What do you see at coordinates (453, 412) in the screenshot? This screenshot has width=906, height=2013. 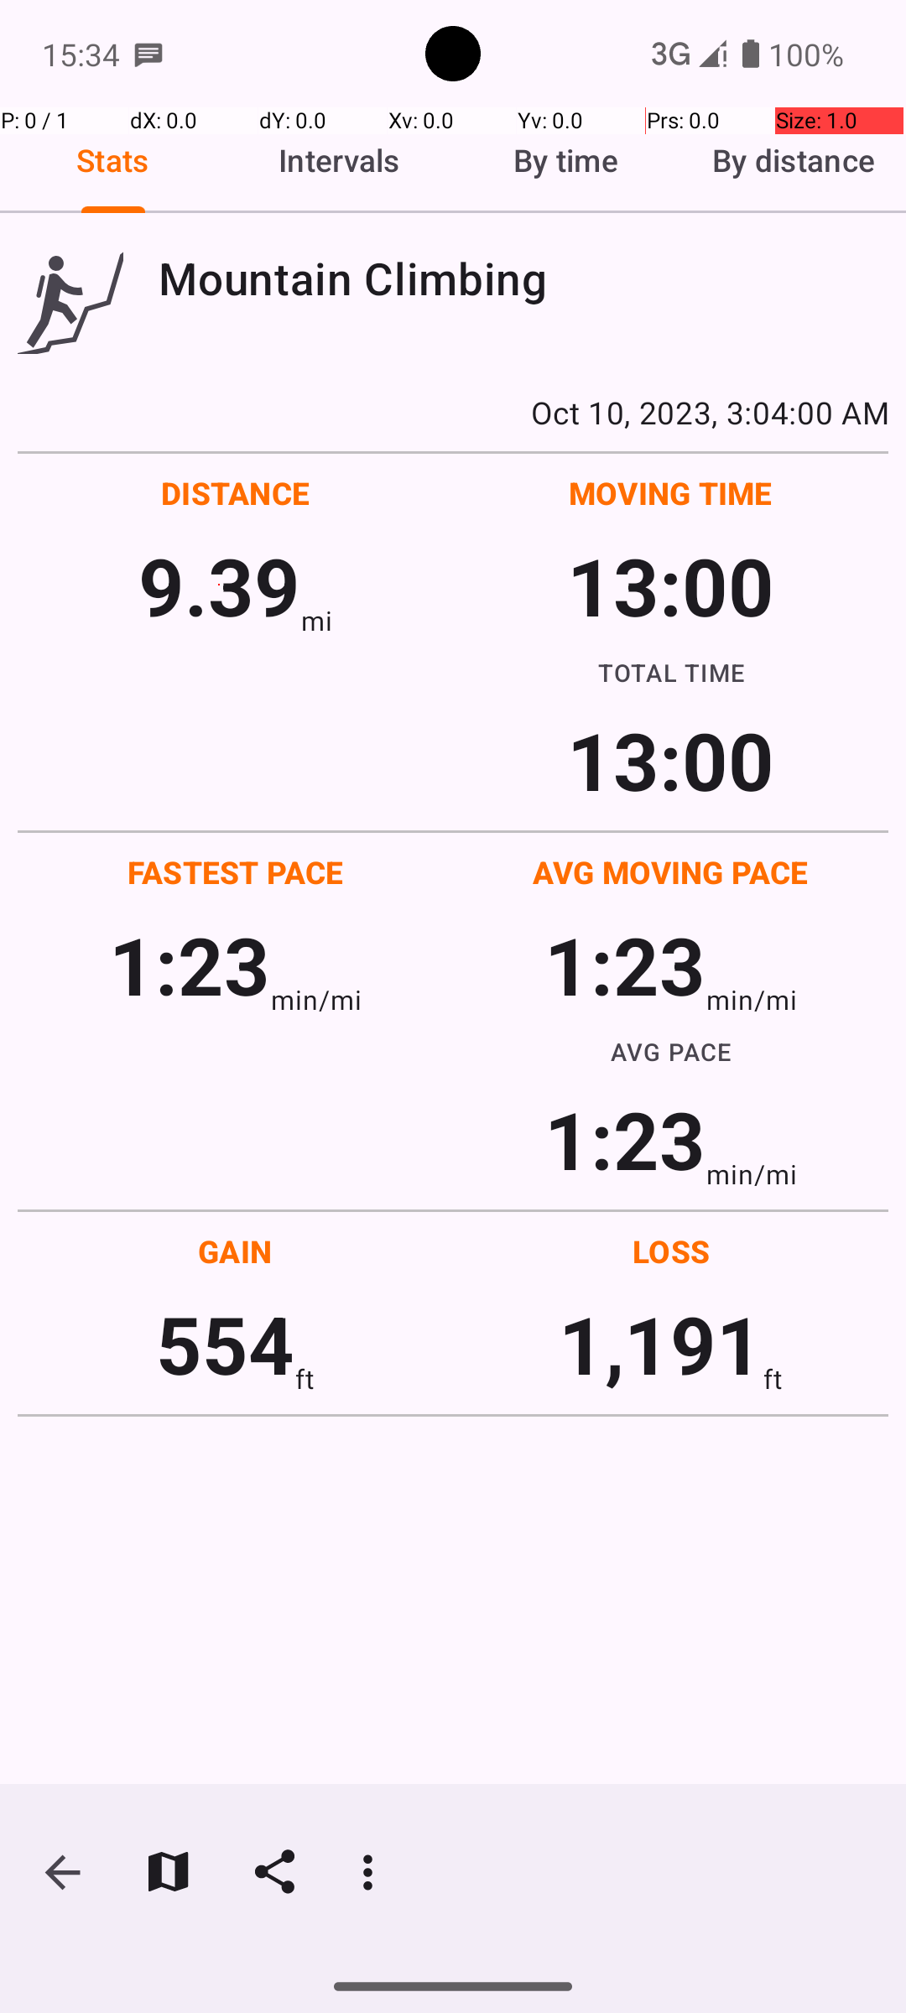 I see `Oct 10, 2023, 3:04:00 AM` at bounding box center [453, 412].